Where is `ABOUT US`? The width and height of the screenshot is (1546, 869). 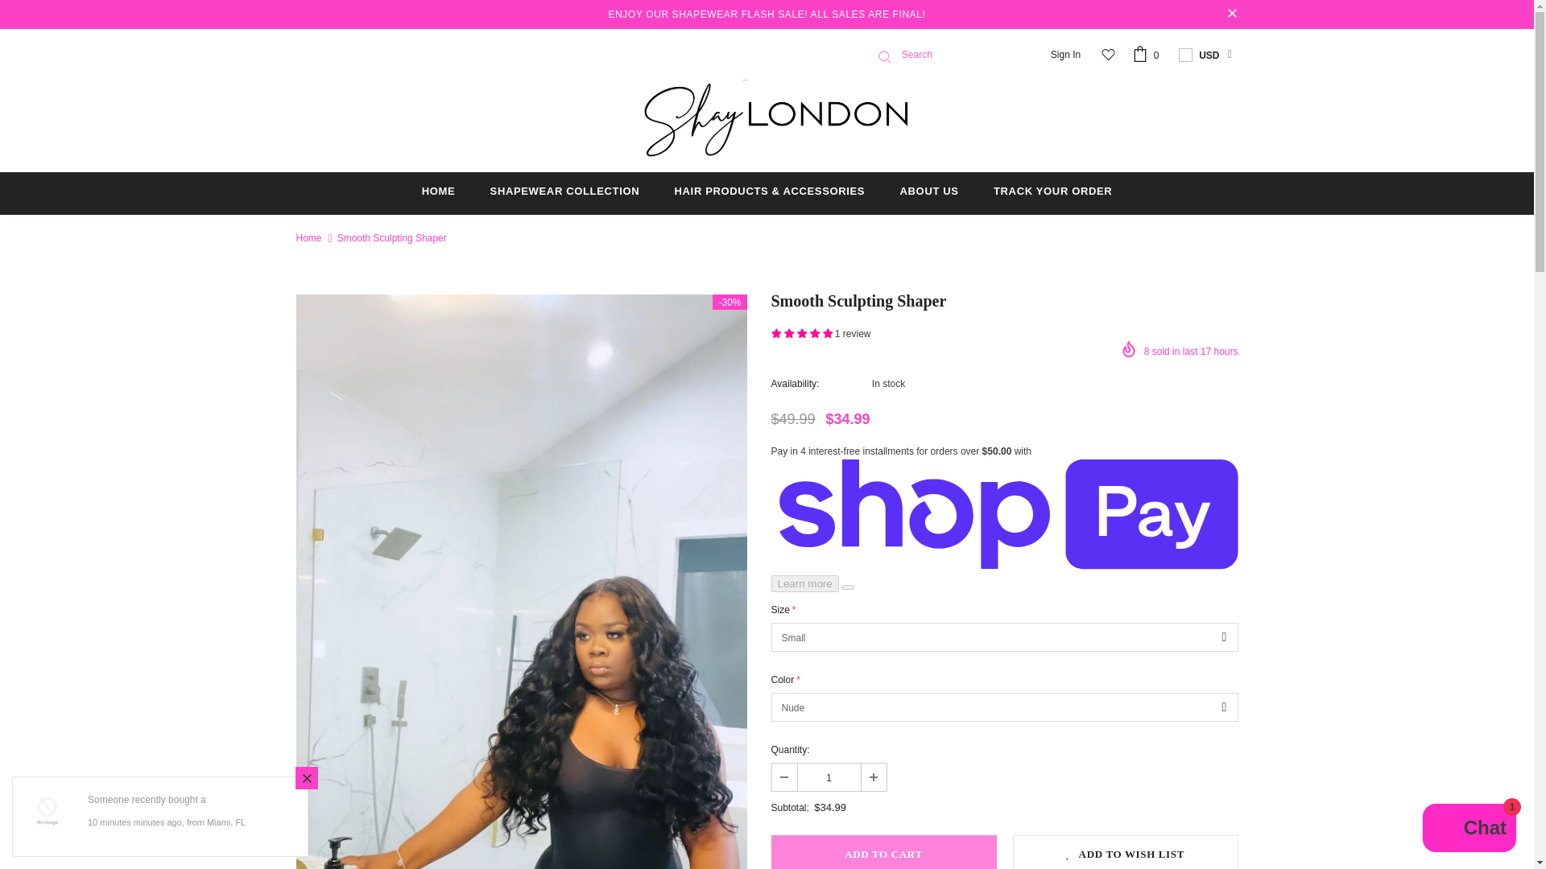 ABOUT US is located at coordinates (929, 193).